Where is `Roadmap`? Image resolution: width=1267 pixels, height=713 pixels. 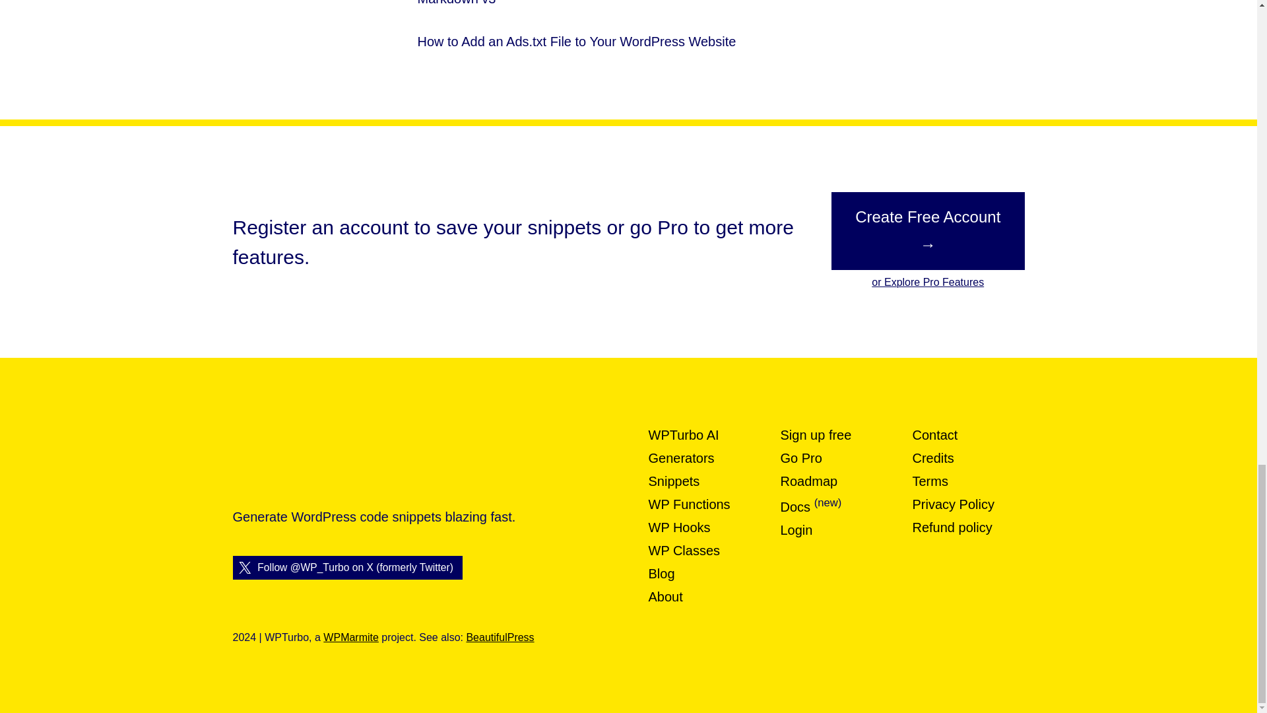
Roadmap is located at coordinates (809, 481).